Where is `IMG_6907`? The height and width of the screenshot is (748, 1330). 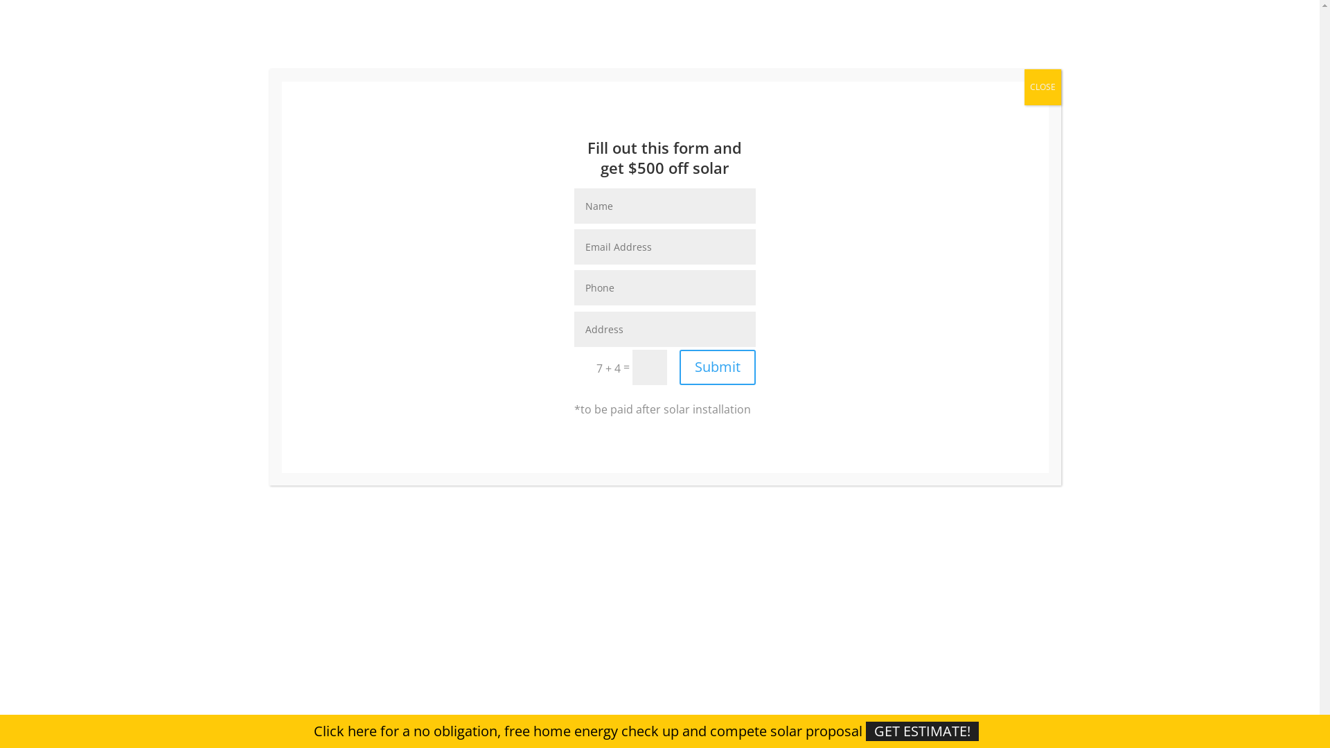 IMG_6907 is located at coordinates (561, 334).